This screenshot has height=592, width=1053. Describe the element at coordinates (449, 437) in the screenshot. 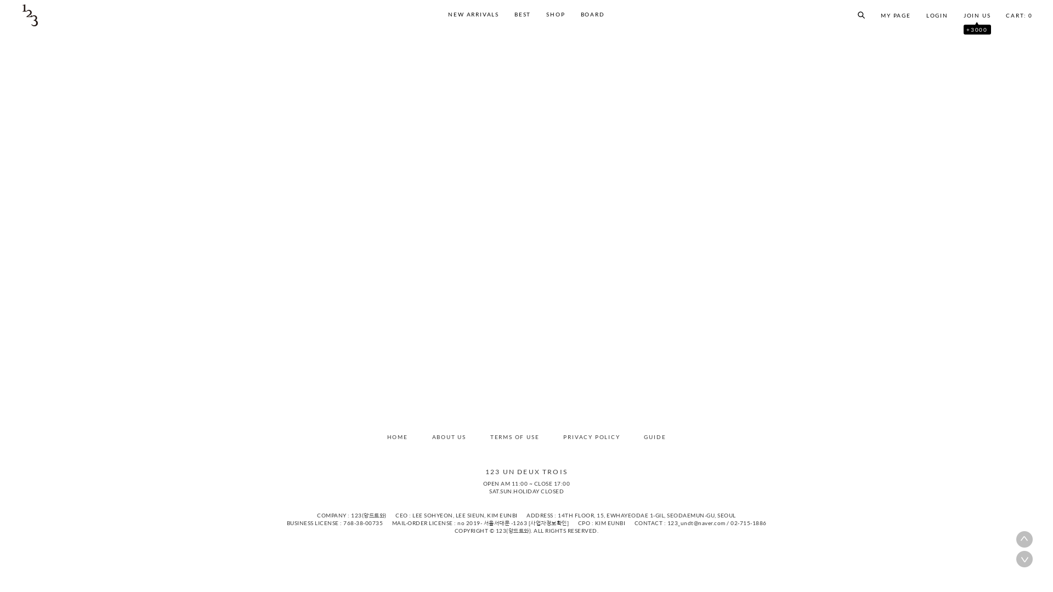

I see `ABOUT US` at that location.